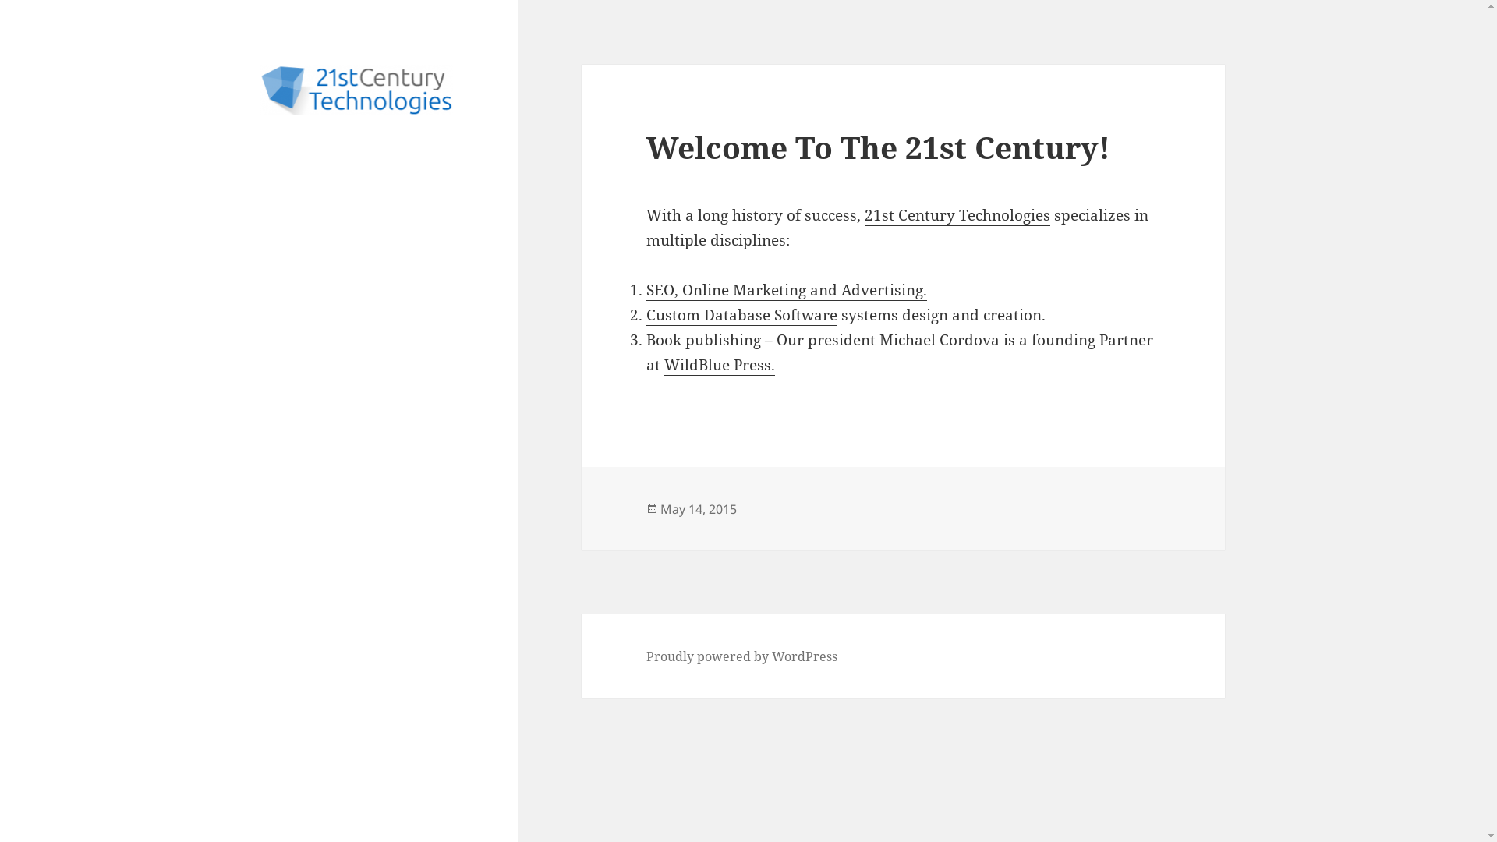 The height and width of the screenshot is (842, 1497). Describe the element at coordinates (787, 290) in the screenshot. I see `SEO, Online Marketing and Advertising.` at that location.